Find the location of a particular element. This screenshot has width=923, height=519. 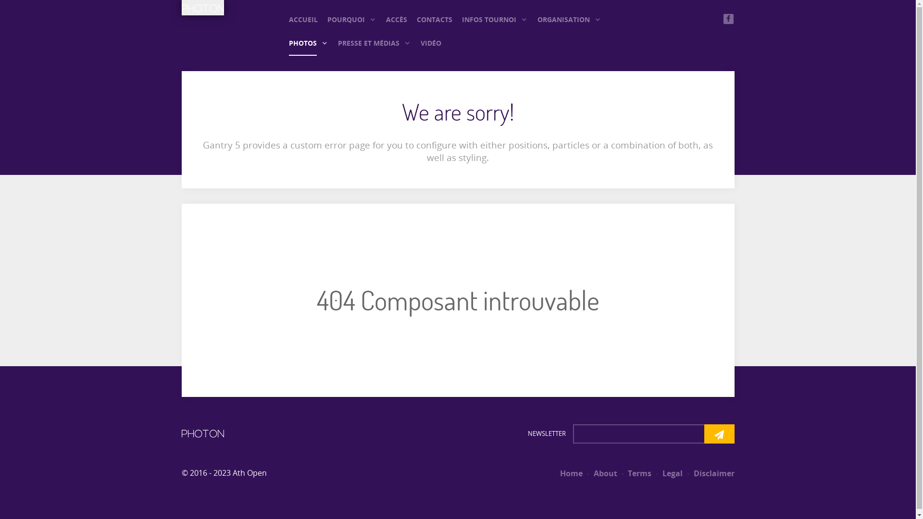

About is located at coordinates (601, 473).